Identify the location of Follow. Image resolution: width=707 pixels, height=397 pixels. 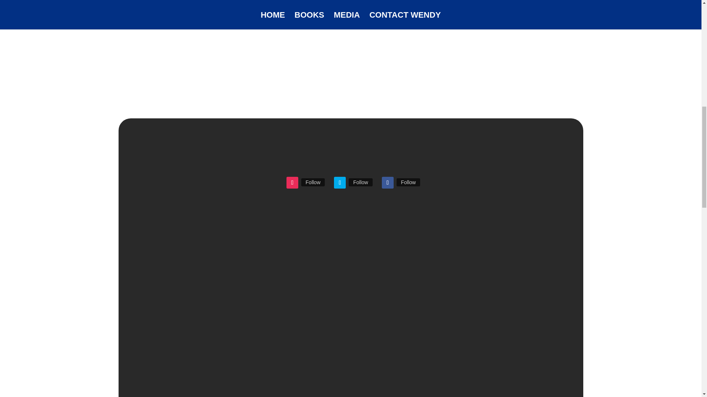
(408, 182).